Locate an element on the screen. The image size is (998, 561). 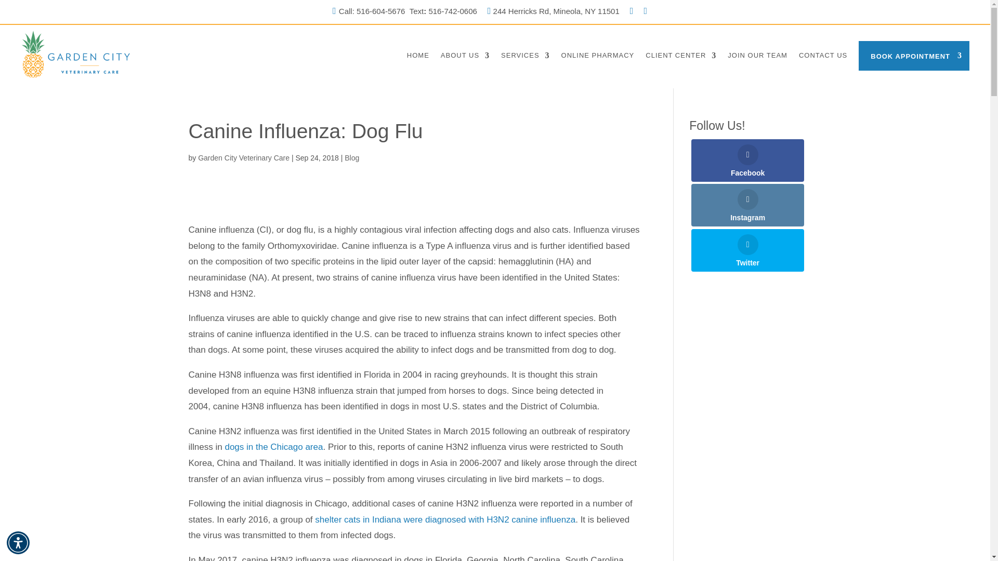
BOOK APPOINTMENT is located at coordinates (914, 56).